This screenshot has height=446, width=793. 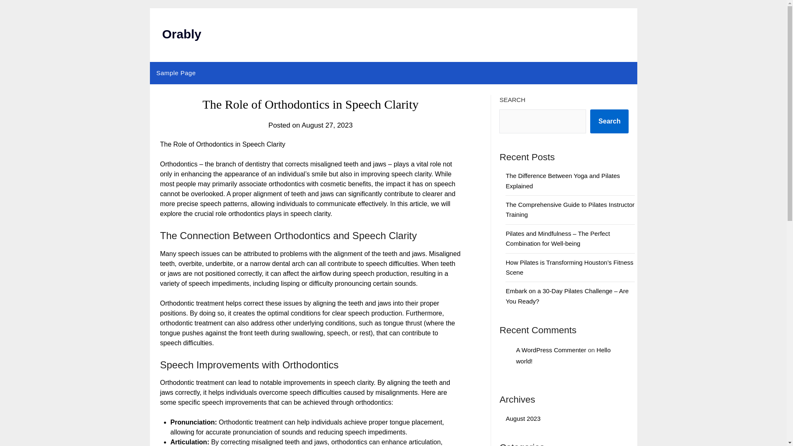 What do you see at coordinates (551, 350) in the screenshot?
I see `A WordPress Commenter` at bounding box center [551, 350].